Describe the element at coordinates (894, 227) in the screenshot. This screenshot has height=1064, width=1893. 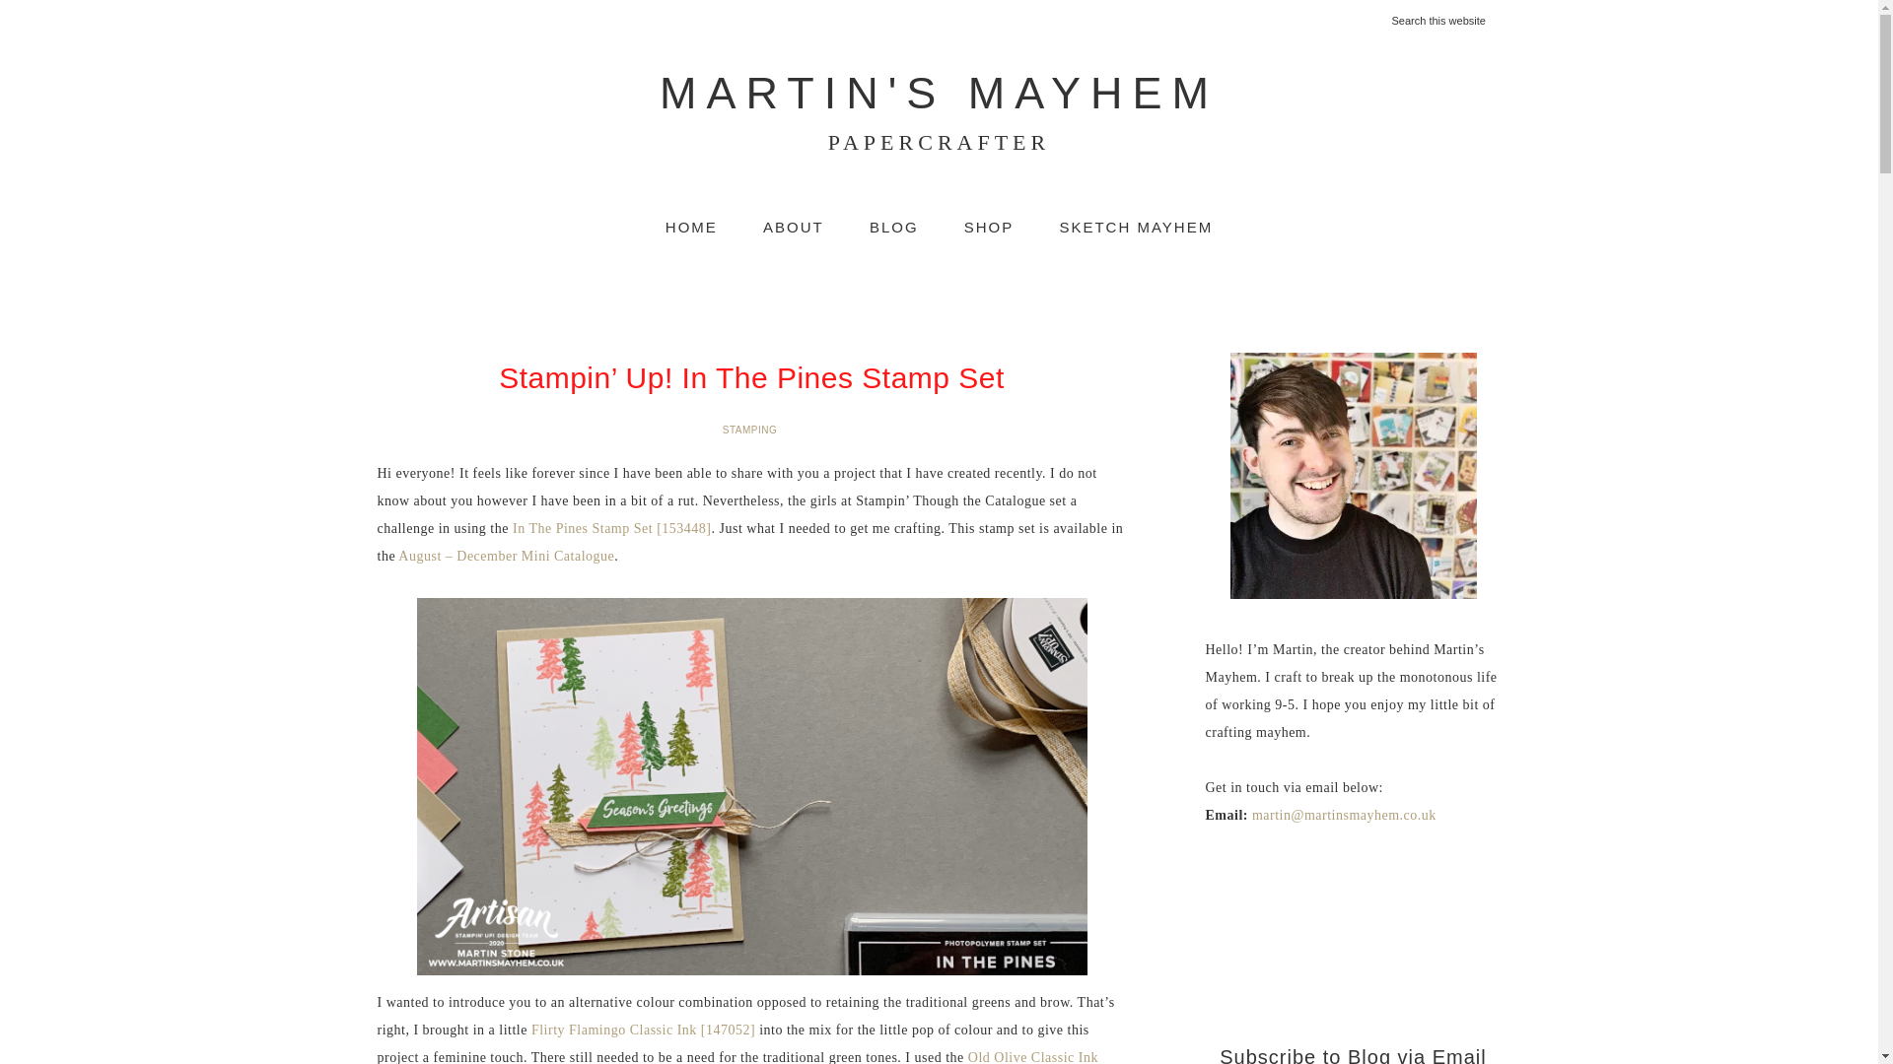
I see `ABOUT` at that location.